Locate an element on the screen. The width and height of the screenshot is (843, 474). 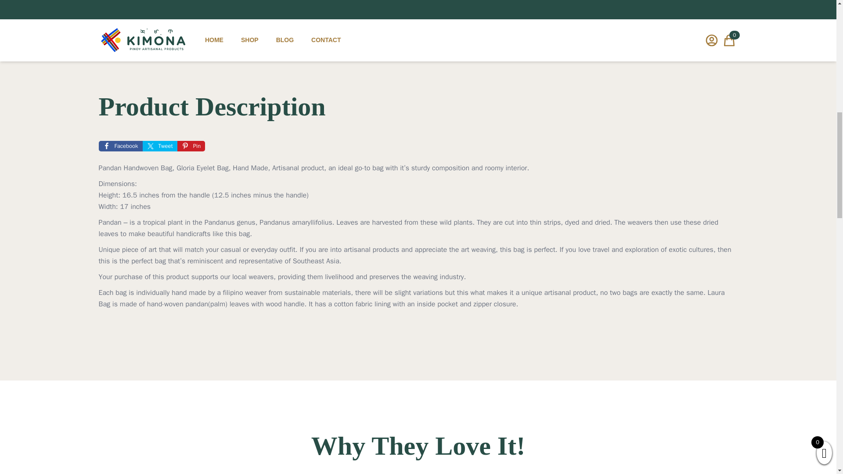
Tweet is located at coordinates (160, 146).